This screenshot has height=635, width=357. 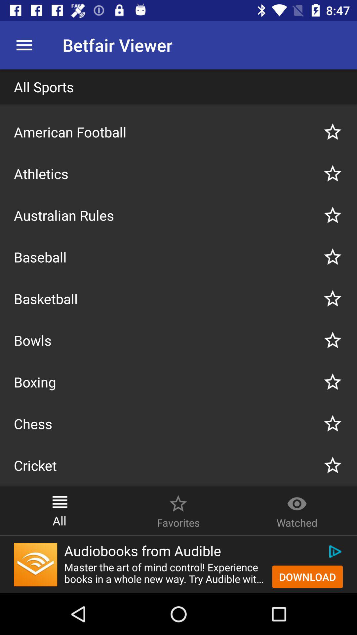 What do you see at coordinates (335, 551) in the screenshot?
I see `click on icon above download` at bounding box center [335, 551].